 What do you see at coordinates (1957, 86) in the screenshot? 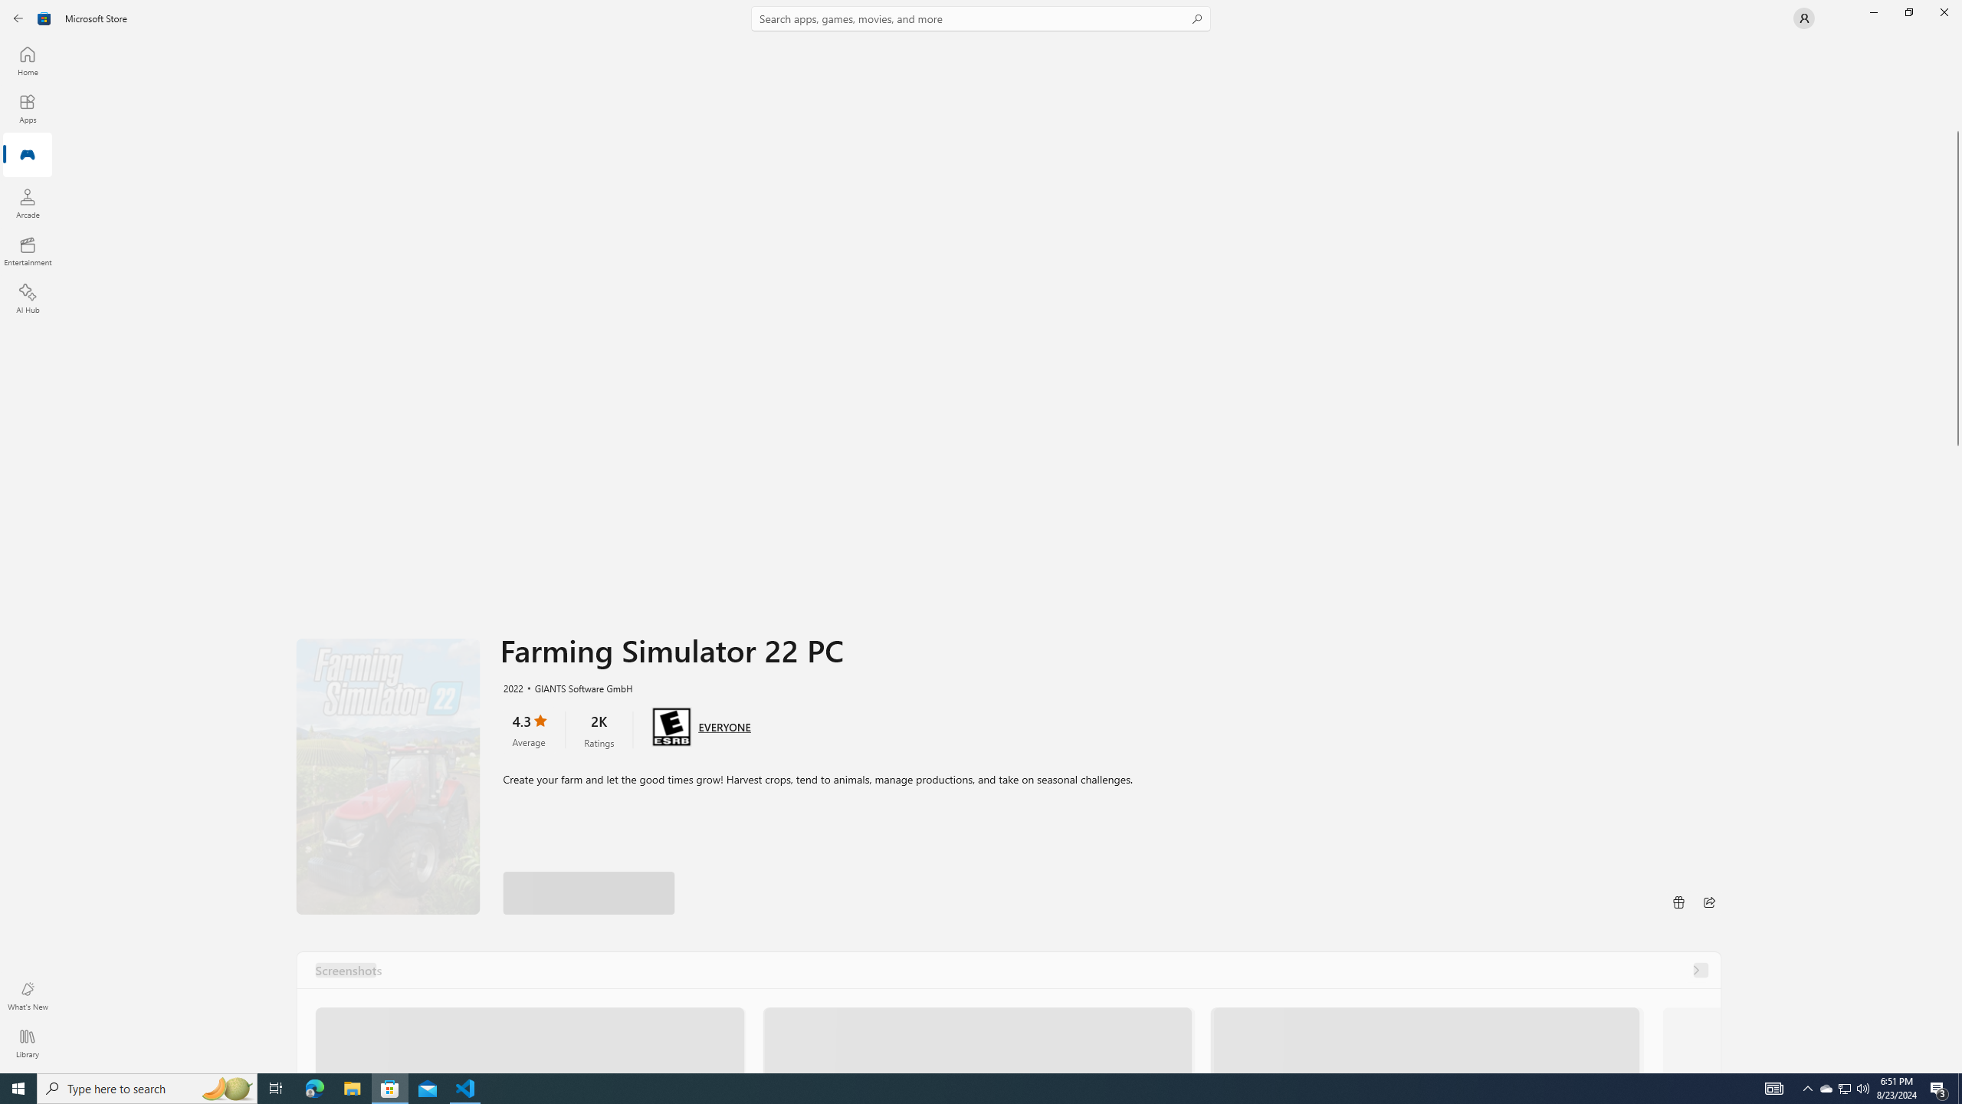
I see `Vertical Large Decrease` at bounding box center [1957, 86].